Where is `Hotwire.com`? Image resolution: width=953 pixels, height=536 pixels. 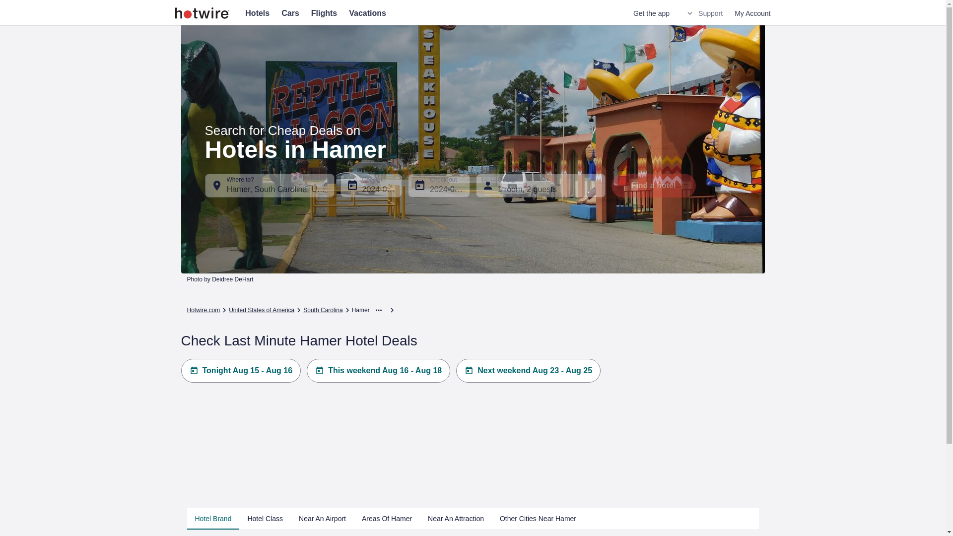
Hotwire.com is located at coordinates (204, 310).